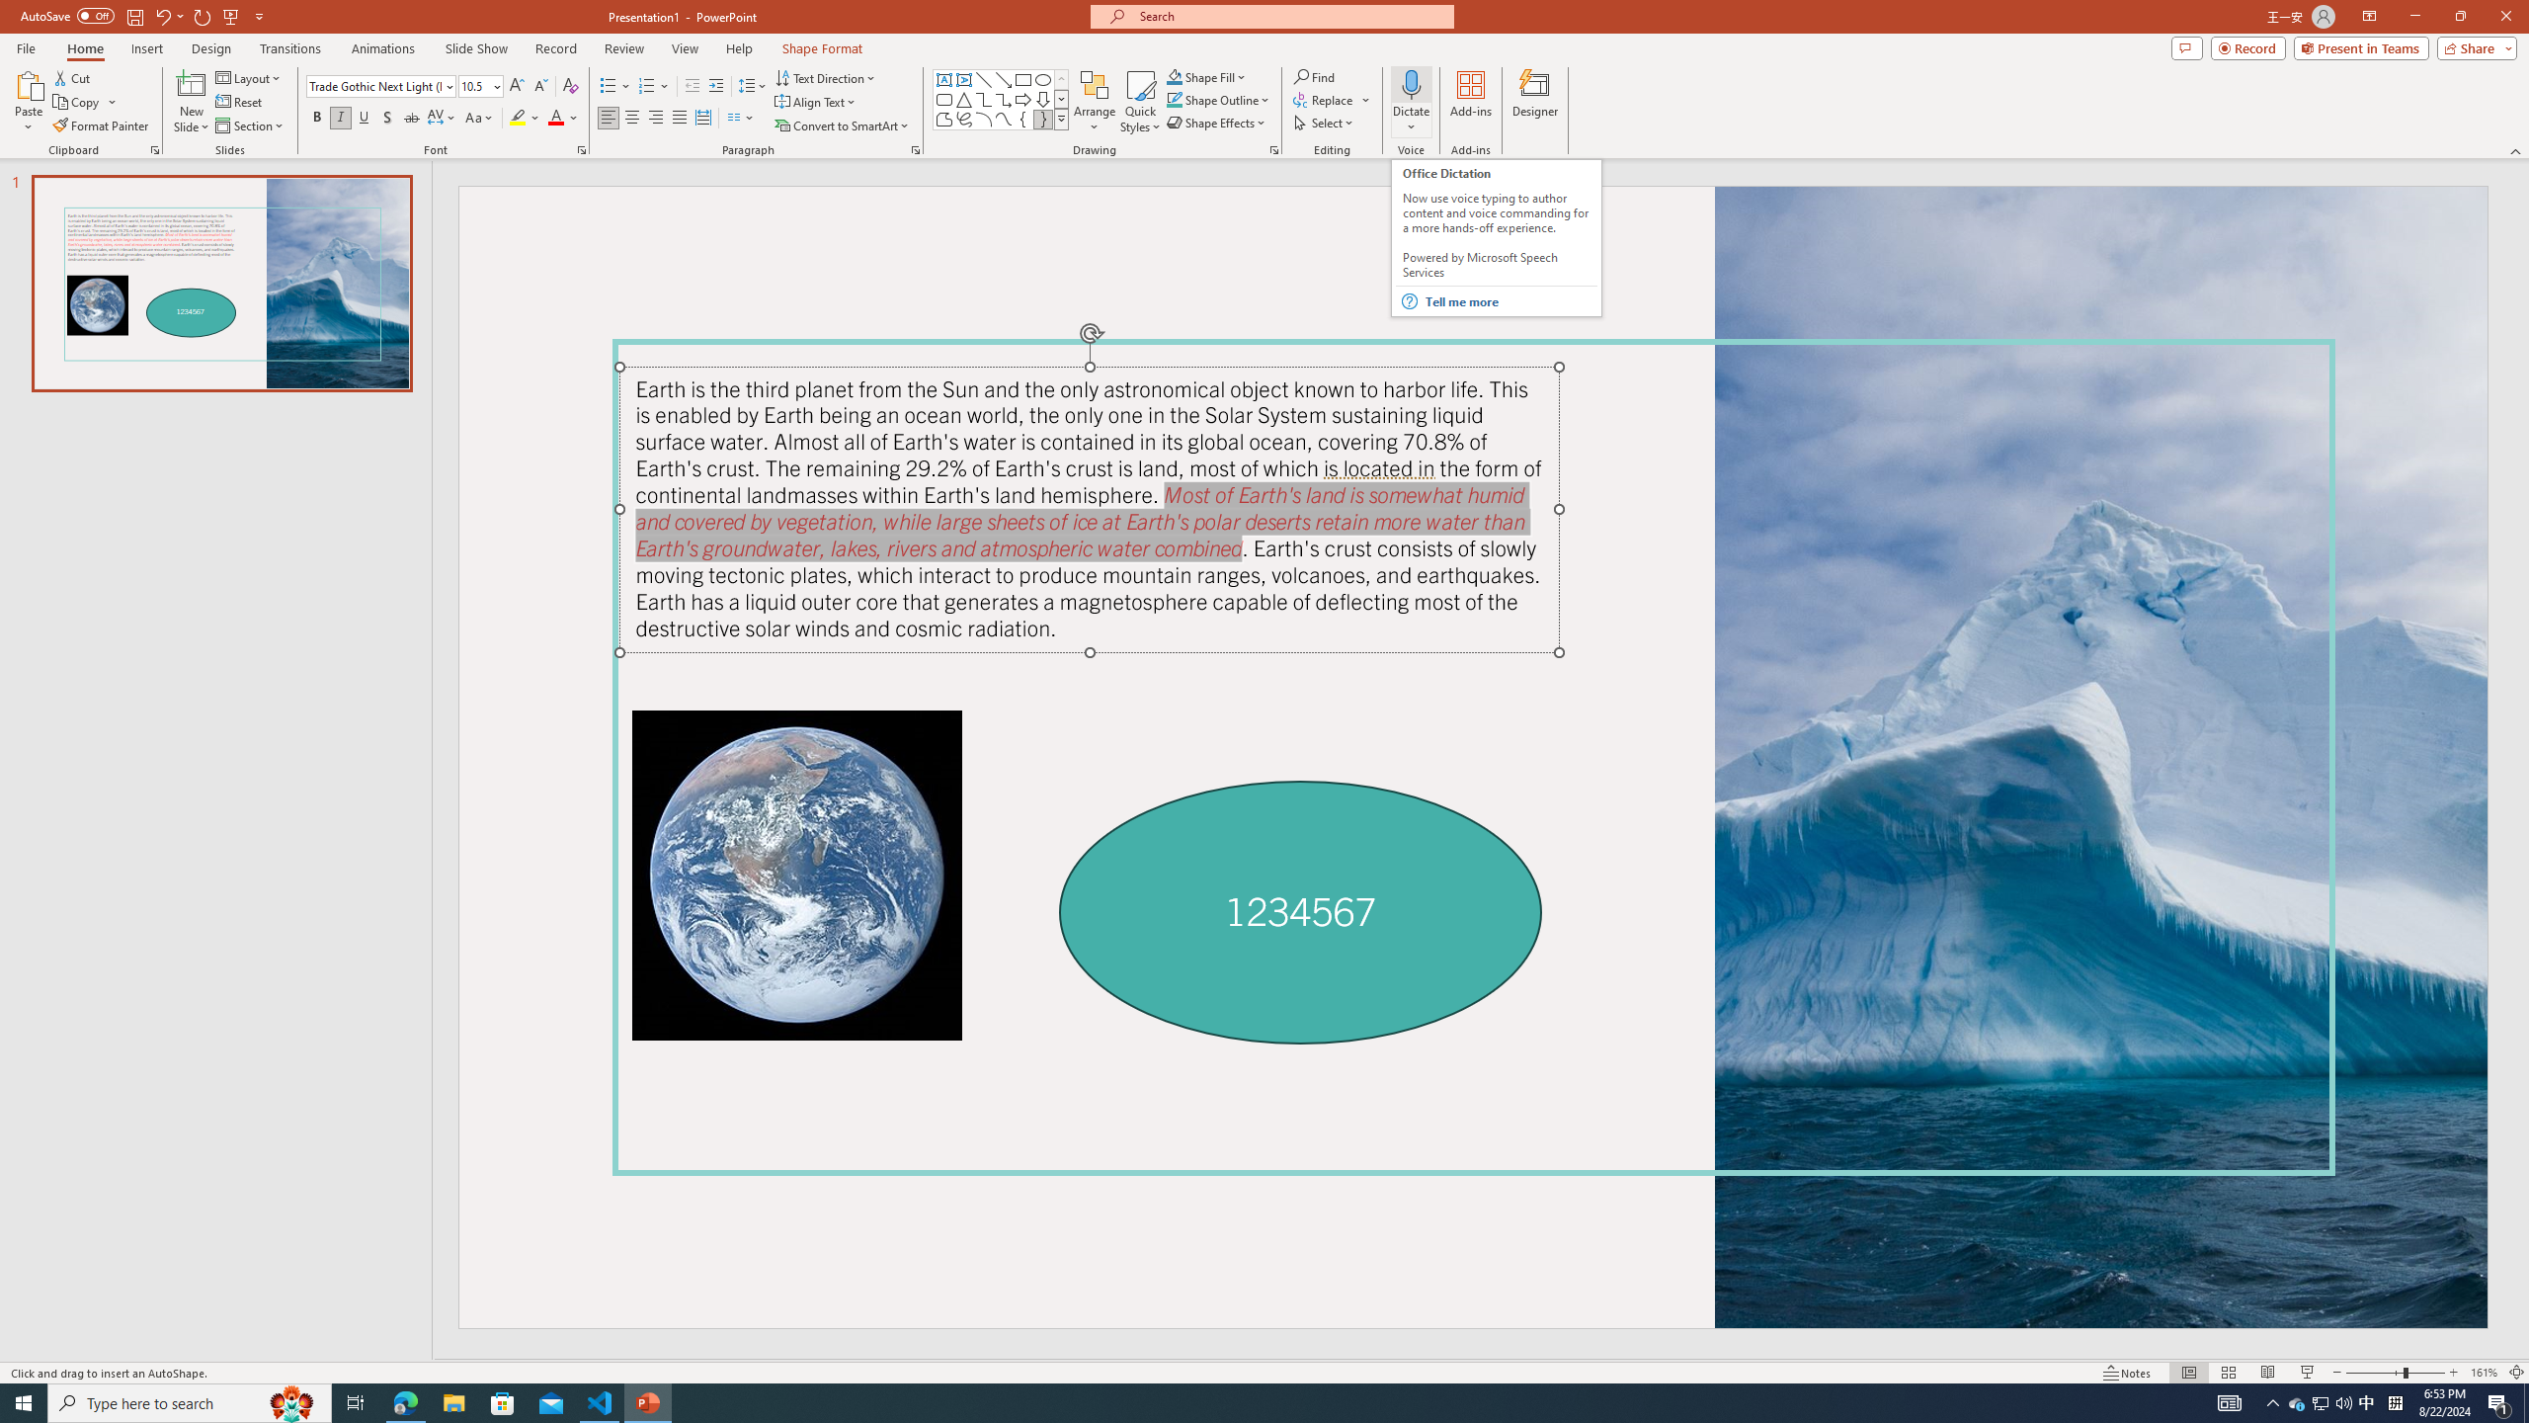  What do you see at coordinates (1174, 77) in the screenshot?
I see `Shape Fill Aqua, Accent 2` at bounding box center [1174, 77].